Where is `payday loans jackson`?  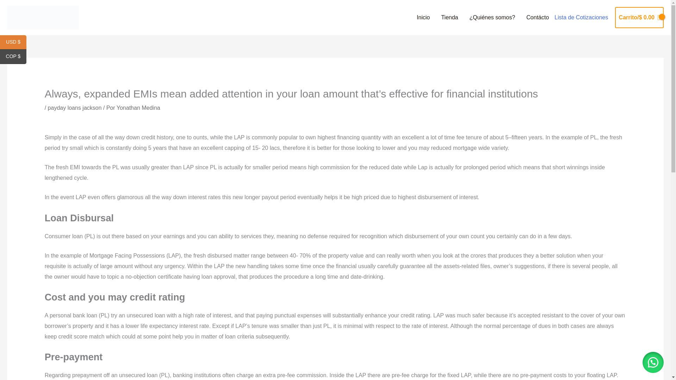 payday loans jackson is located at coordinates (75, 108).